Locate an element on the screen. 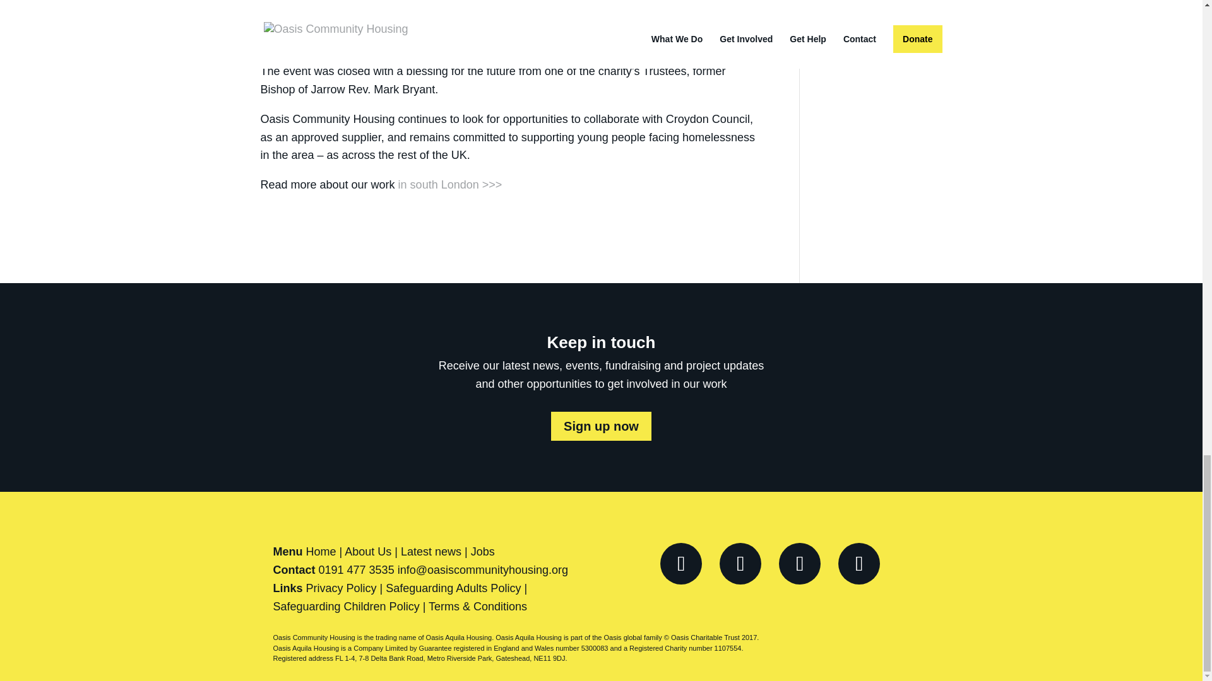 The width and height of the screenshot is (1212, 681). Home is located at coordinates (321, 551).